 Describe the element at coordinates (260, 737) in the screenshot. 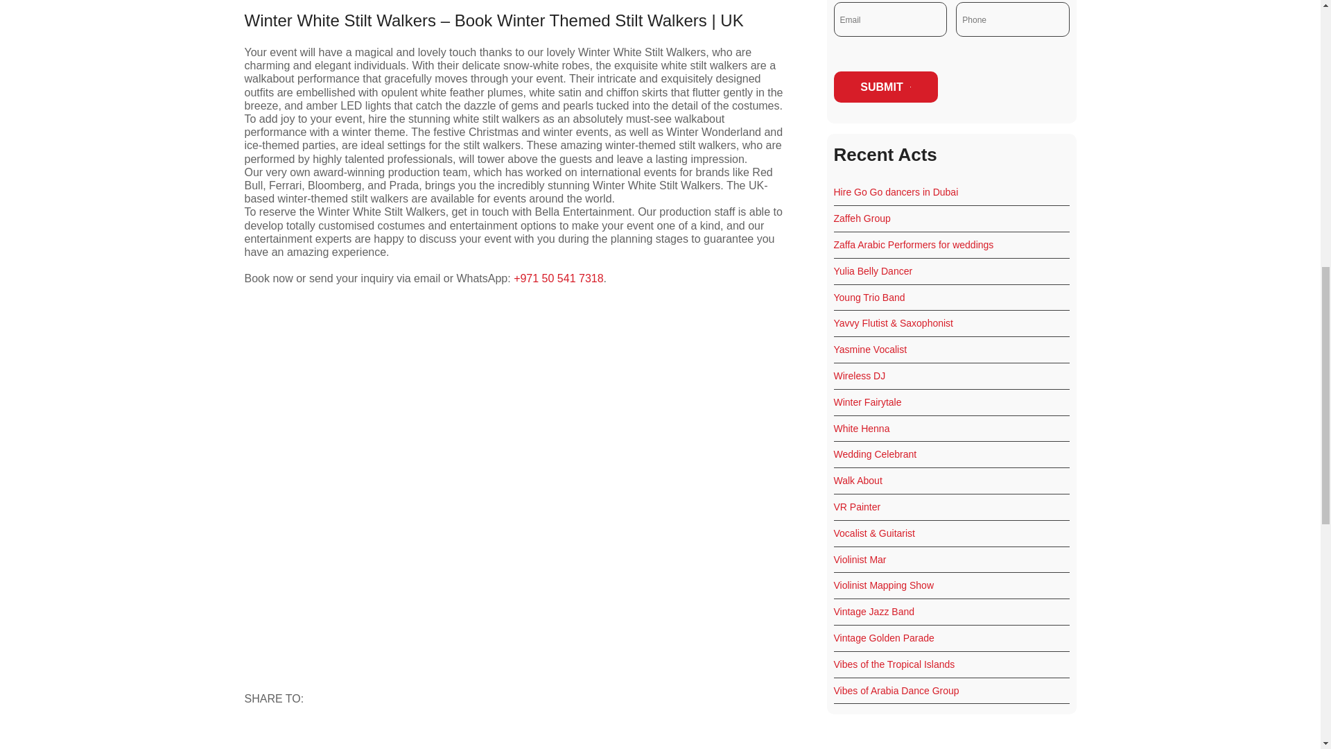

I see `Follow by Email` at that location.